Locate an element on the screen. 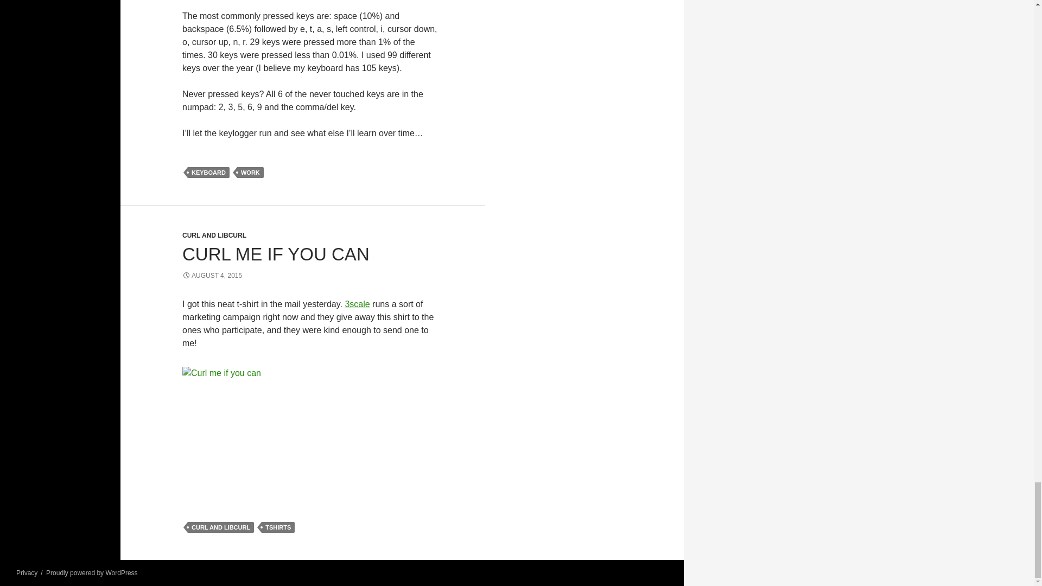 The width and height of the screenshot is (1042, 586). WORK is located at coordinates (250, 173).